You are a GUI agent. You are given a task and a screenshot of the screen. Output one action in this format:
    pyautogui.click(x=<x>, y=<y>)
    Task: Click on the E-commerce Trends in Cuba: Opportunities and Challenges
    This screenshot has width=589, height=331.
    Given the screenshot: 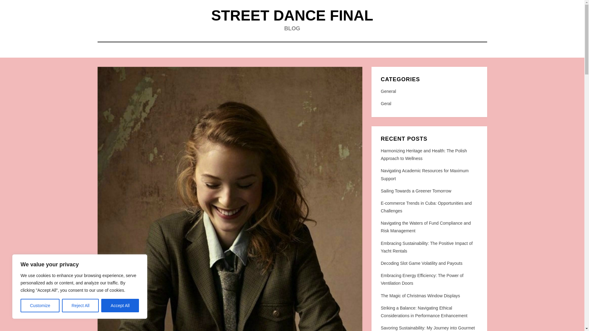 What is the action you would take?
    pyautogui.click(x=426, y=207)
    